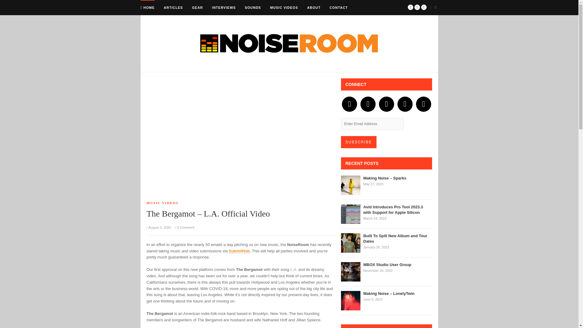 This screenshot has height=328, width=583. What do you see at coordinates (162, 203) in the screenshot?
I see `MUSIC VIDEOS` at bounding box center [162, 203].